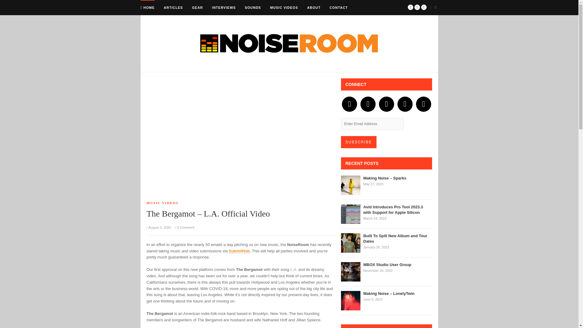 This screenshot has height=328, width=583. What do you see at coordinates (162, 203) in the screenshot?
I see `MUSIC VIDEOS` at bounding box center [162, 203].